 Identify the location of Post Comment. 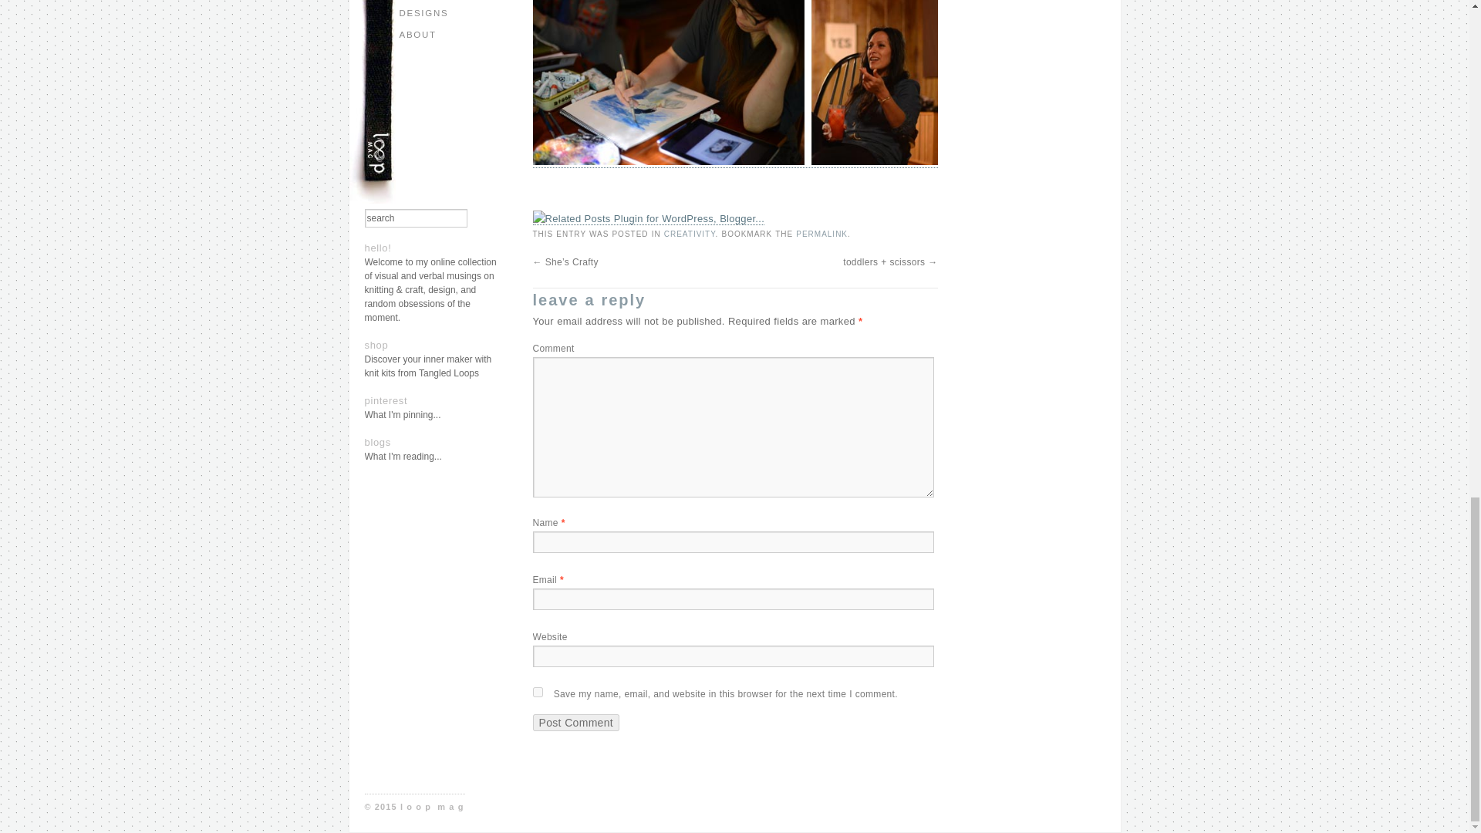
(575, 722).